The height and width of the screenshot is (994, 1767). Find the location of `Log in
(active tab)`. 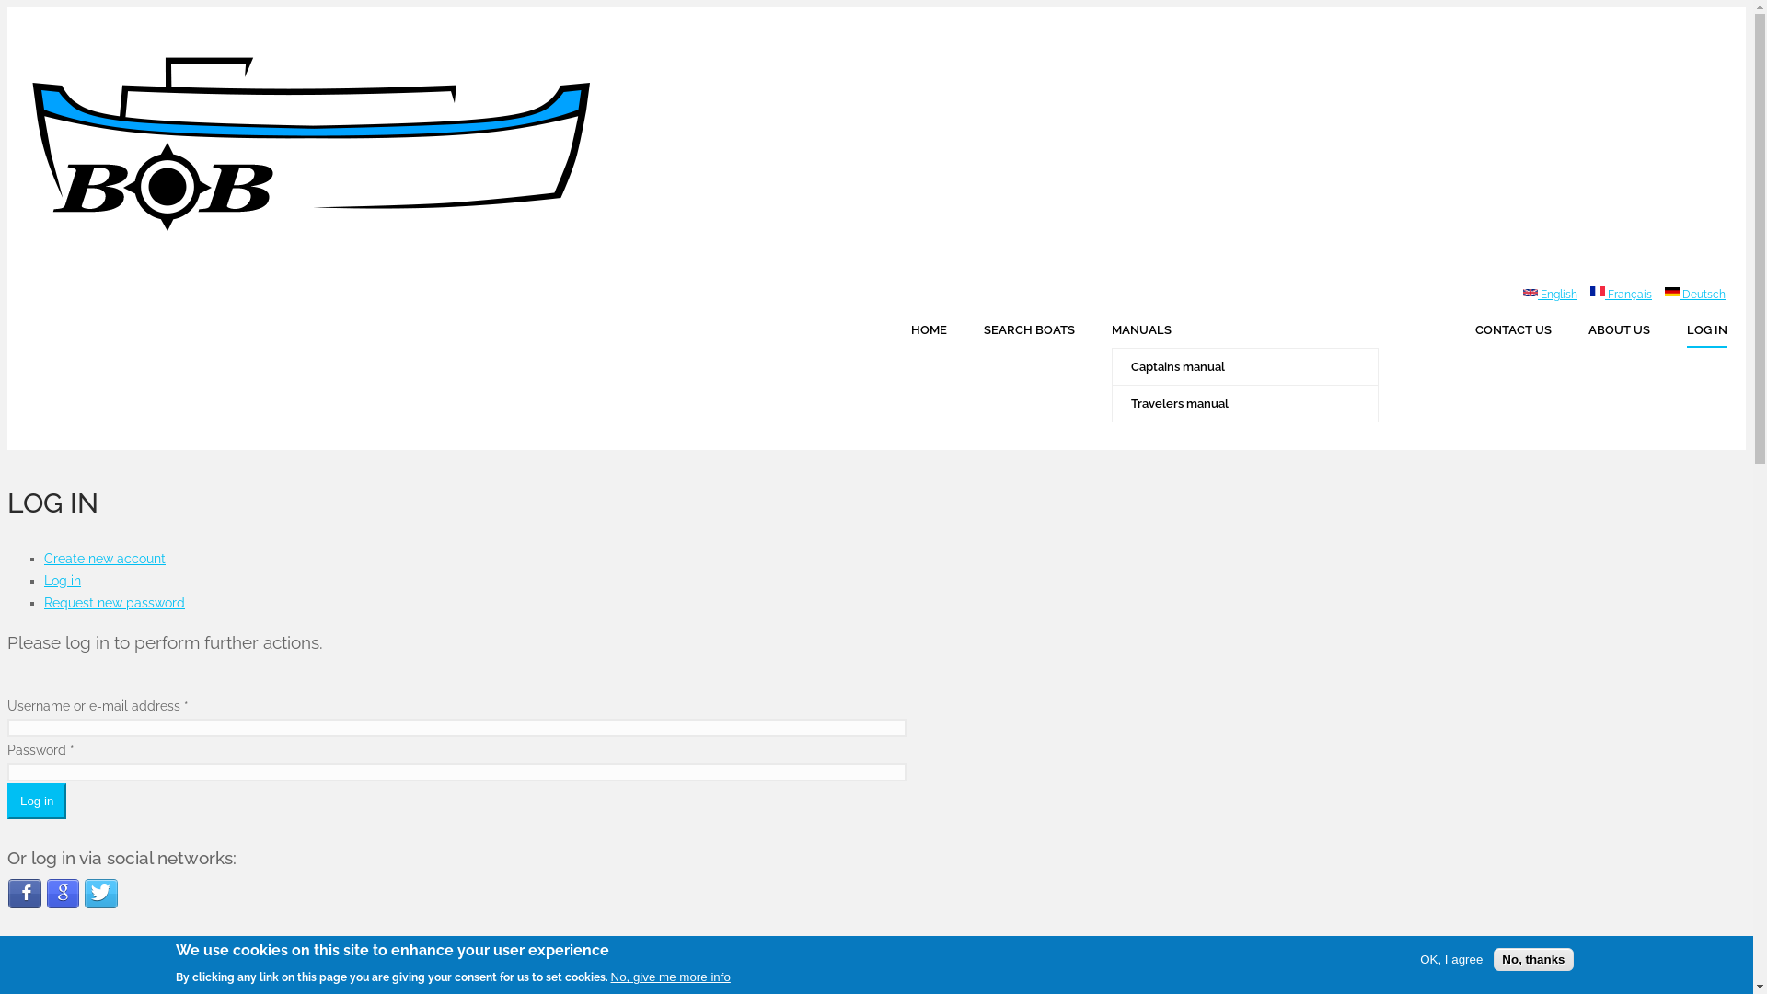

Log in
(active tab) is located at coordinates (63, 581).